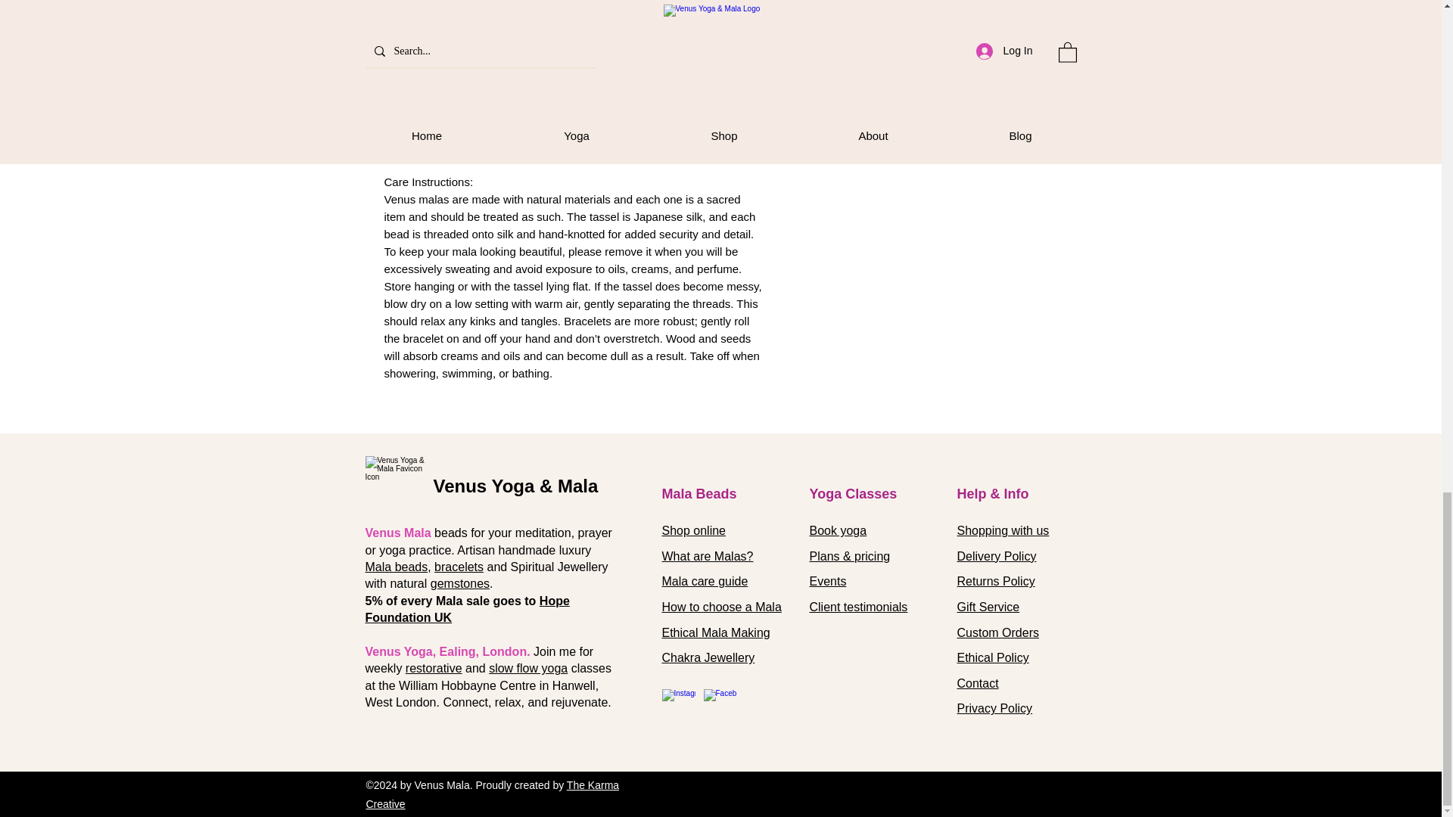  What do you see at coordinates (460, 582) in the screenshot?
I see `gemstones` at bounding box center [460, 582].